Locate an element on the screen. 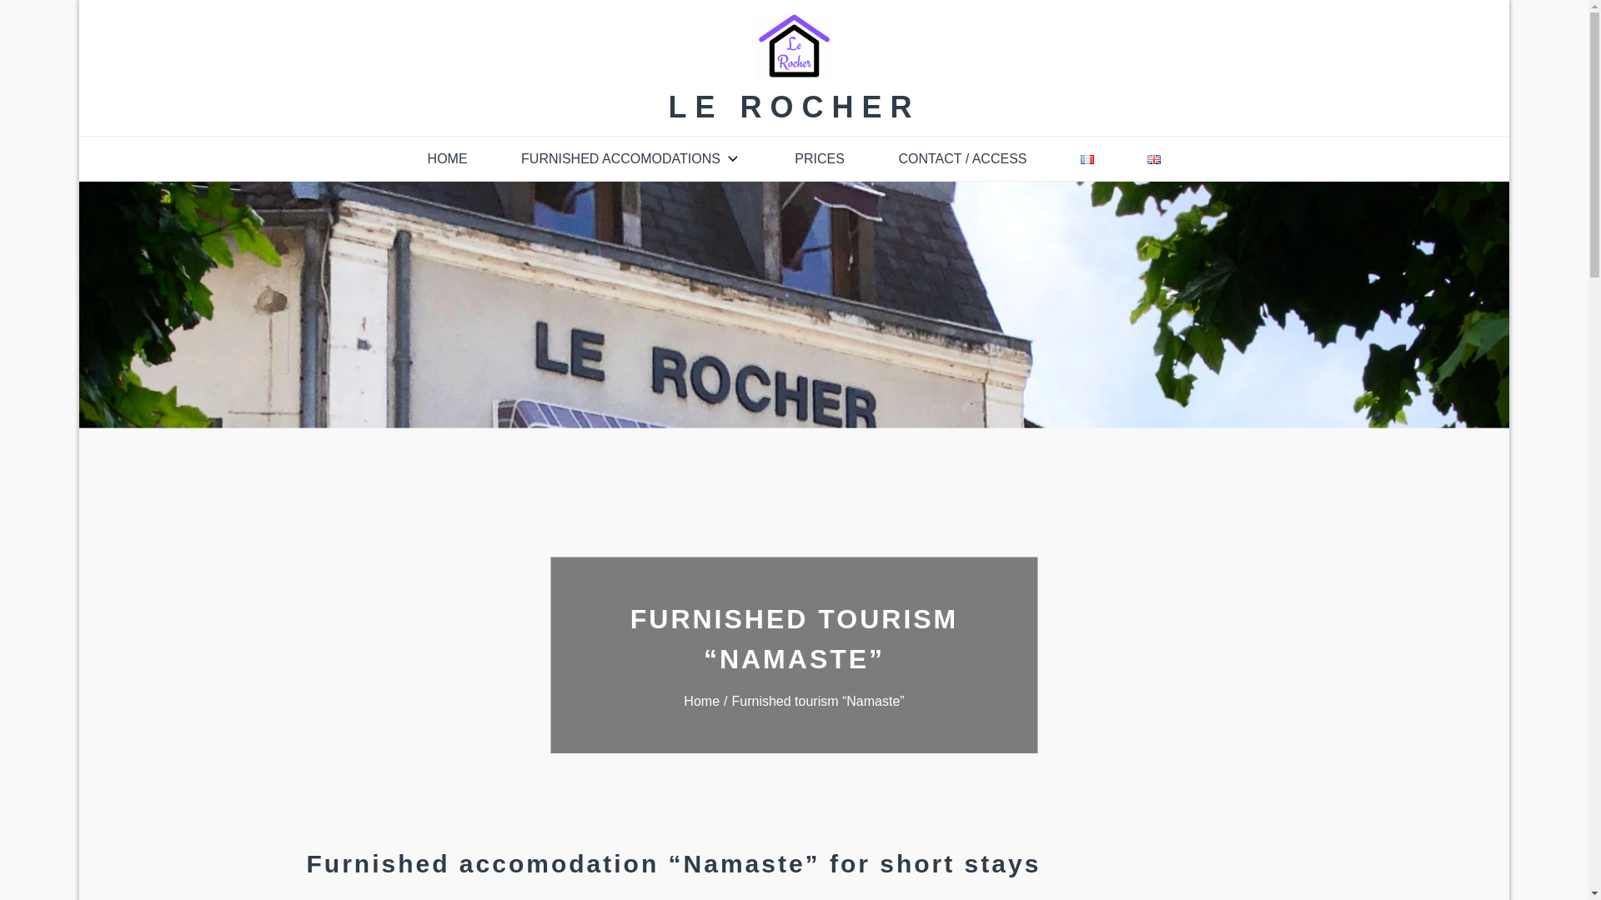 This screenshot has height=900, width=1601. Home is located at coordinates (707, 700).